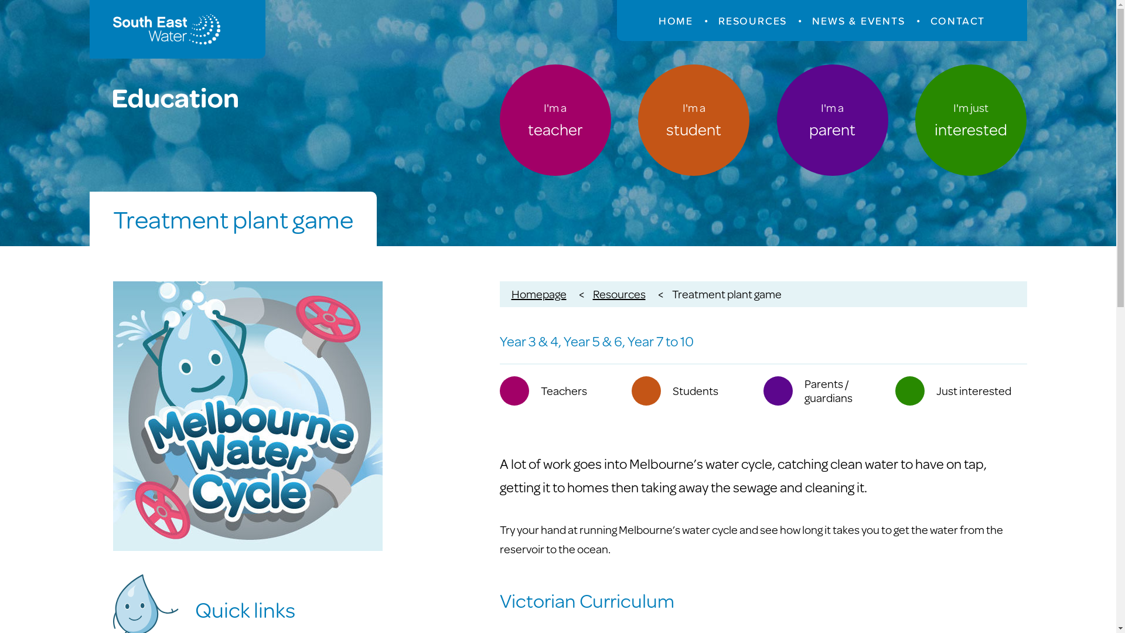 The image size is (1125, 633). I want to click on I'm a
student, so click(694, 120).